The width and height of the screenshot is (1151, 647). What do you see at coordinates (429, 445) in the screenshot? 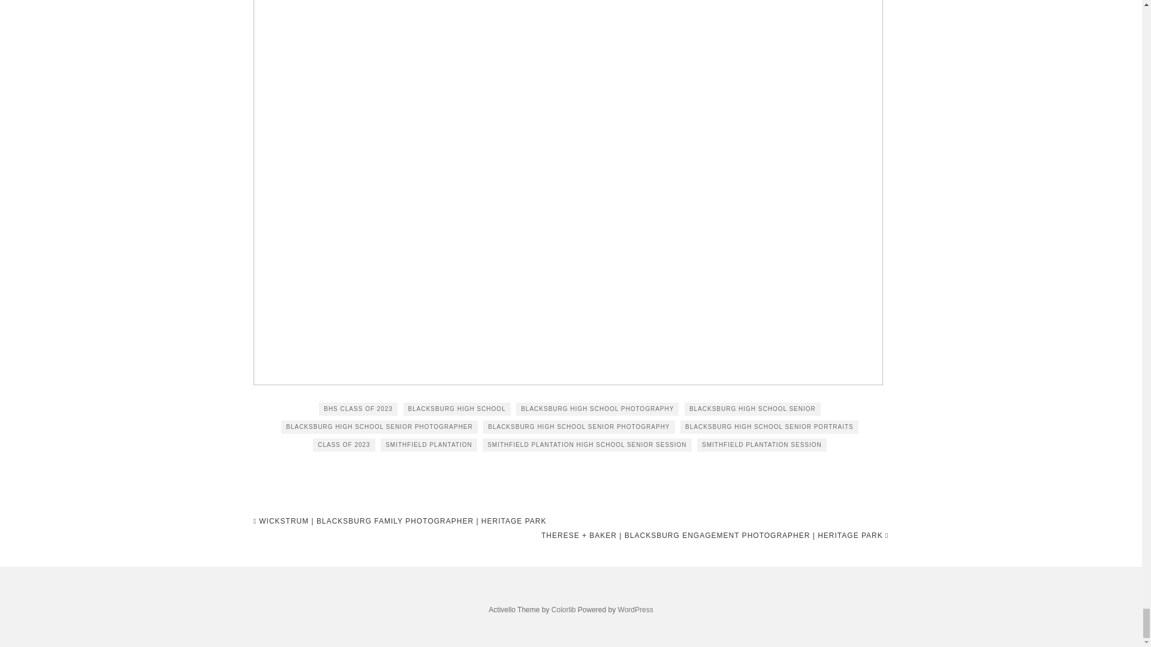
I see `SMITHFIELD PLANTATION` at bounding box center [429, 445].